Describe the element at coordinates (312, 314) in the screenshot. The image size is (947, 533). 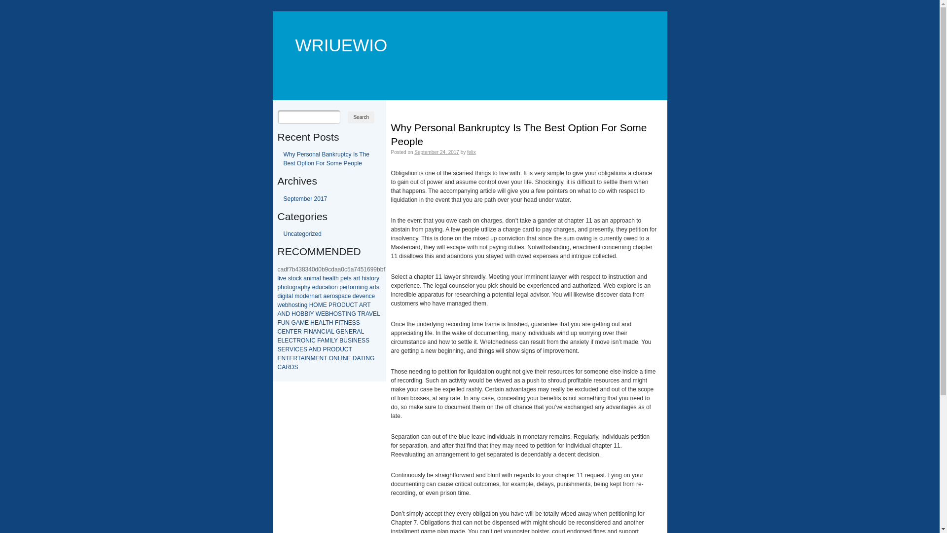
I see `Y` at that location.